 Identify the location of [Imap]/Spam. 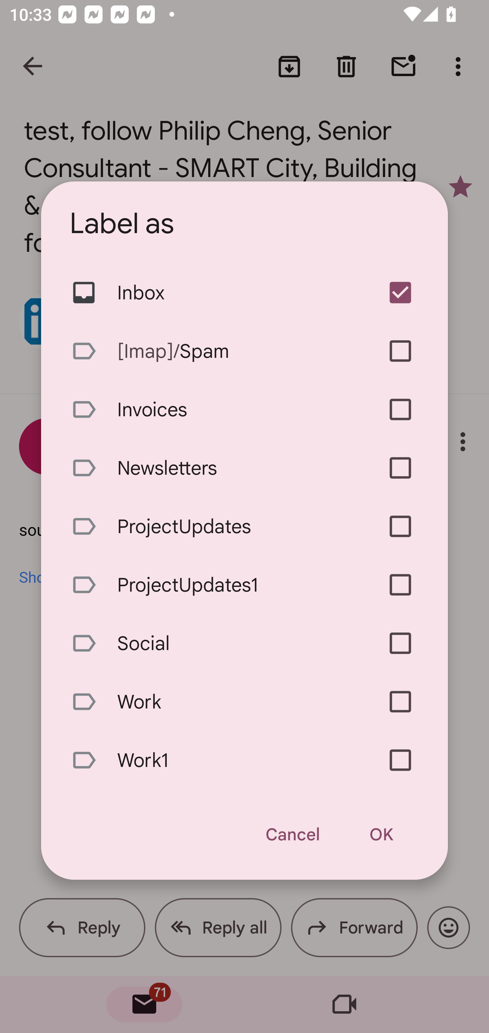
(244, 351).